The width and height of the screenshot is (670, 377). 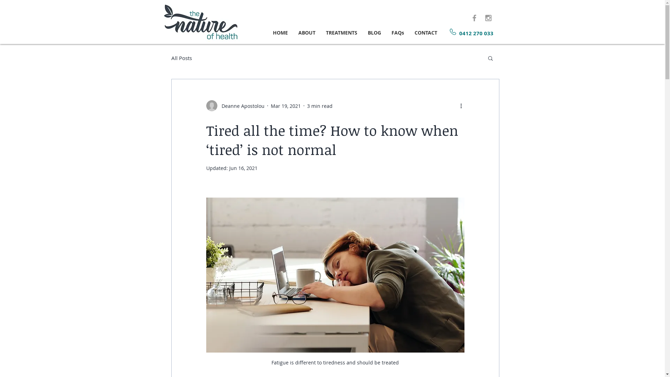 What do you see at coordinates (181, 58) in the screenshot?
I see `All Posts` at bounding box center [181, 58].